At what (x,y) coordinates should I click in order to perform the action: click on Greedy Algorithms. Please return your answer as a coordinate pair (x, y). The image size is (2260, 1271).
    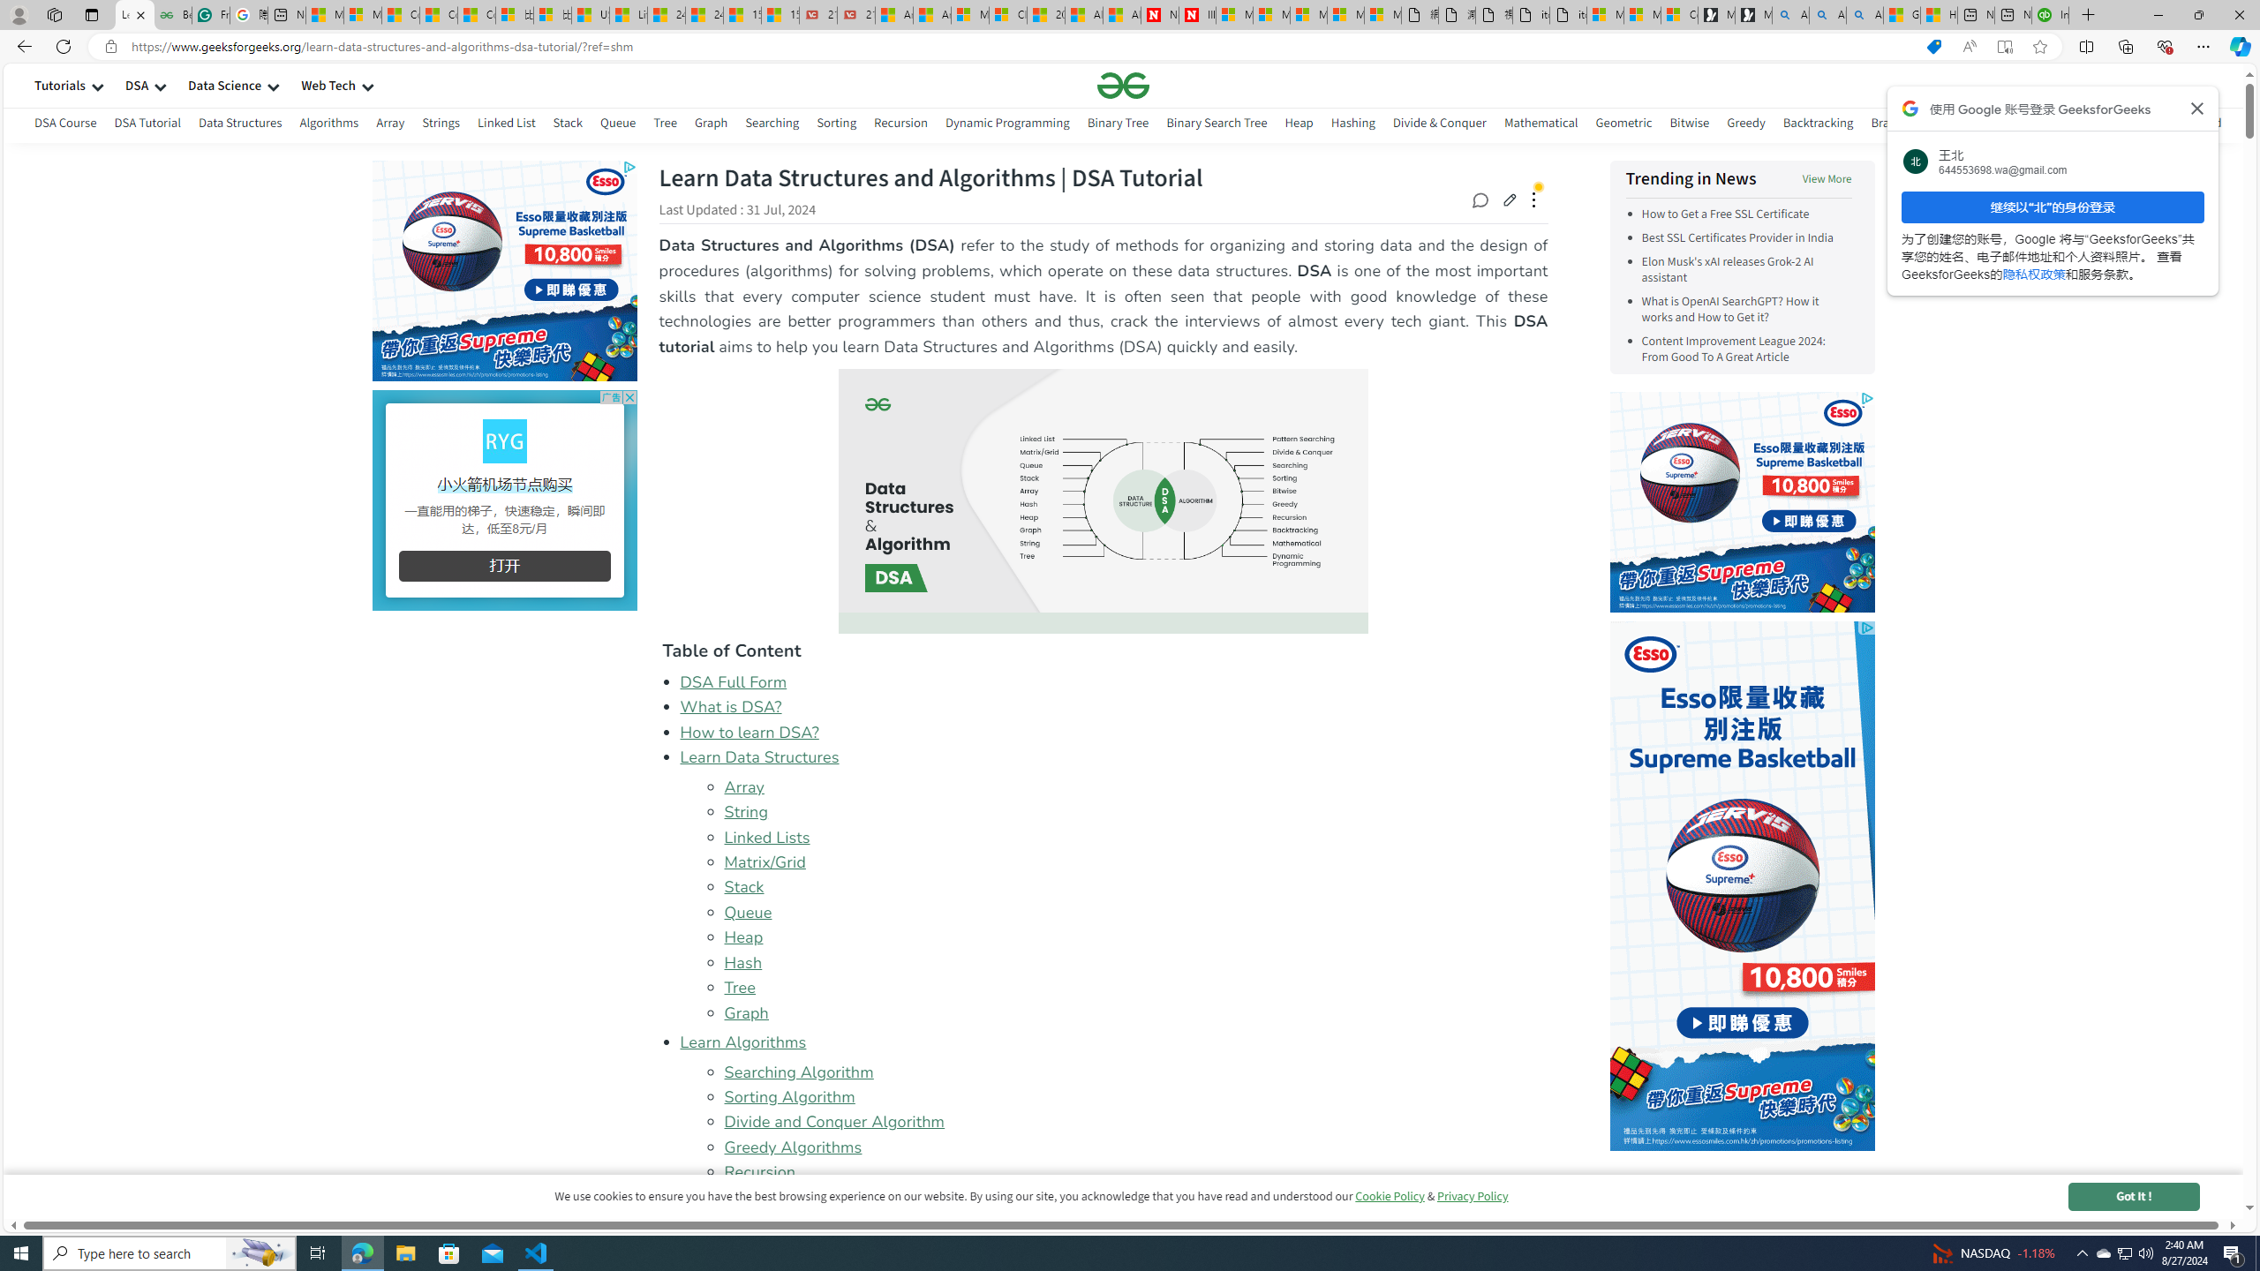
    Looking at the image, I should click on (793, 1147).